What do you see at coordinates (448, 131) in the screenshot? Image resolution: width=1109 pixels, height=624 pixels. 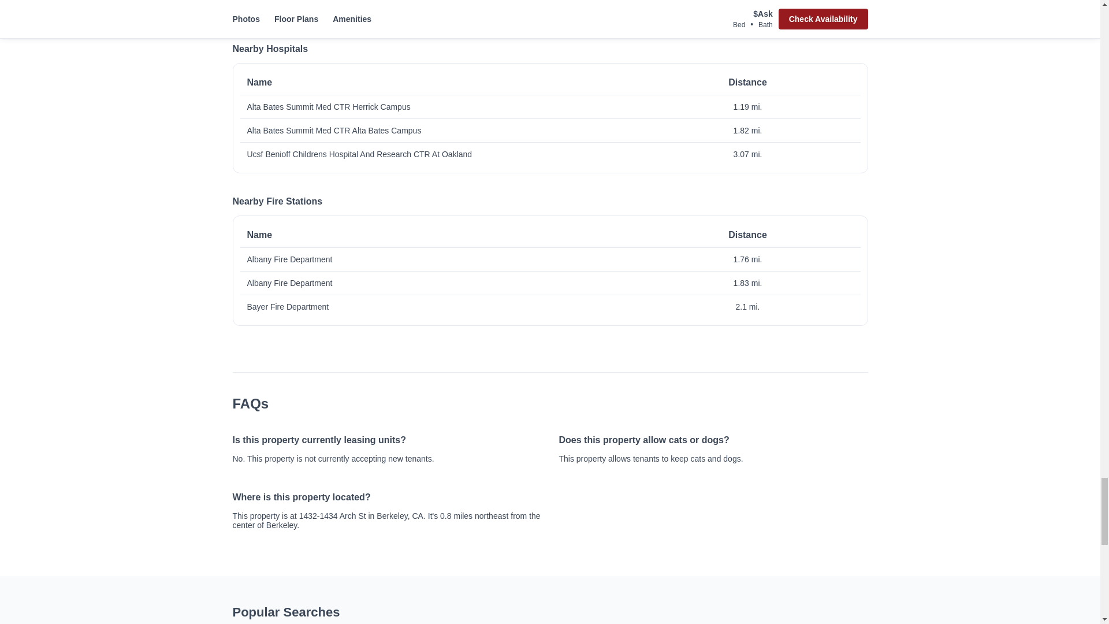 I see `Alta Bates Summit Med CTR Alta Bates Campus` at bounding box center [448, 131].